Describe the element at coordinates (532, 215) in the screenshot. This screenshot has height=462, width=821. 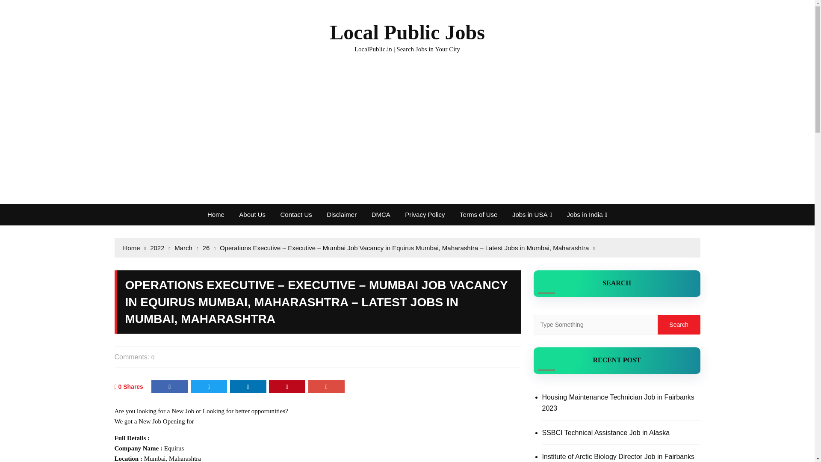
I see `Jobs in USA` at that location.